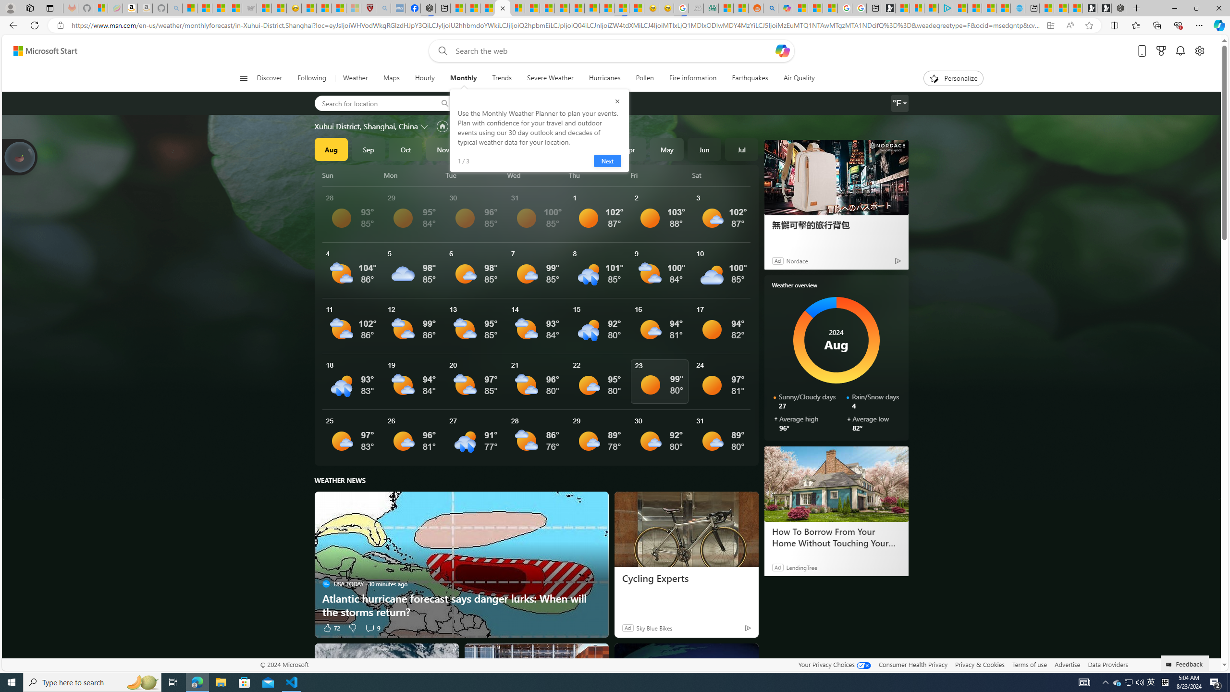 The height and width of the screenshot is (692, 1230). Describe the element at coordinates (332, 628) in the screenshot. I see `72 Like` at that location.